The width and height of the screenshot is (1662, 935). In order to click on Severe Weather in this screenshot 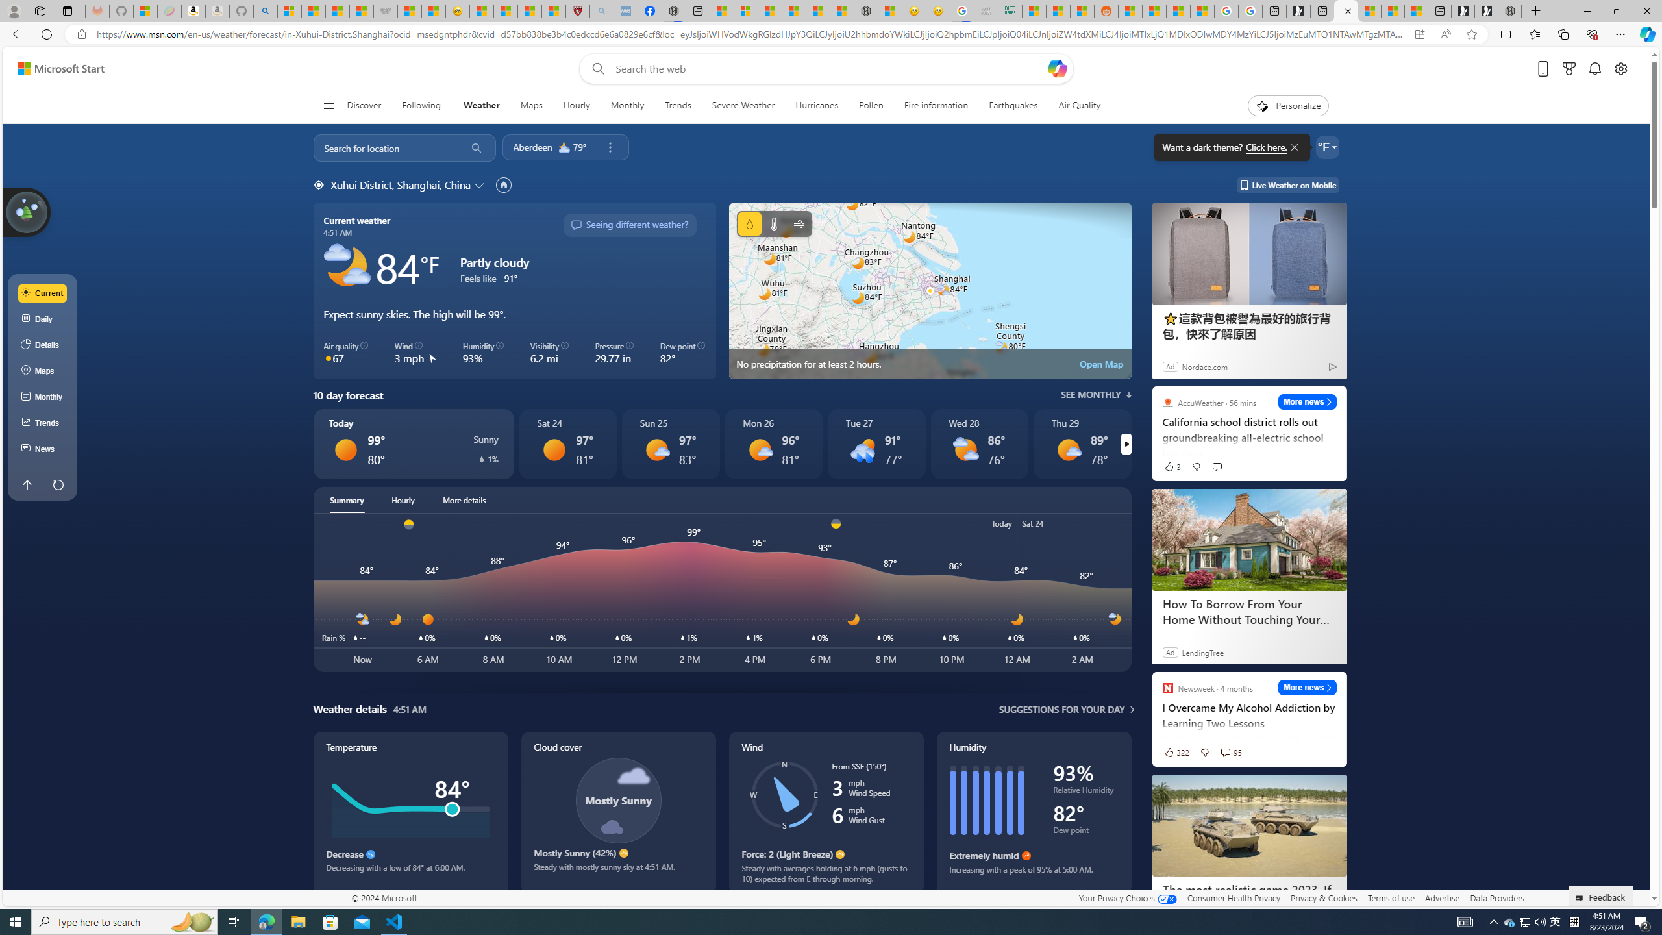, I will do `click(743, 106)`.